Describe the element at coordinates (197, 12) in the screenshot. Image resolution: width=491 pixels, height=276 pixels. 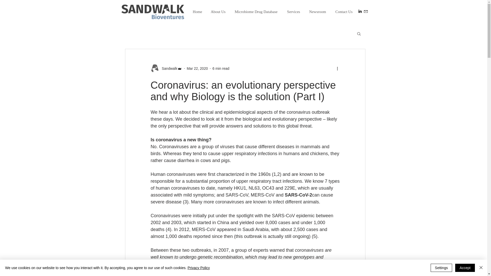
I see `Home` at that location.